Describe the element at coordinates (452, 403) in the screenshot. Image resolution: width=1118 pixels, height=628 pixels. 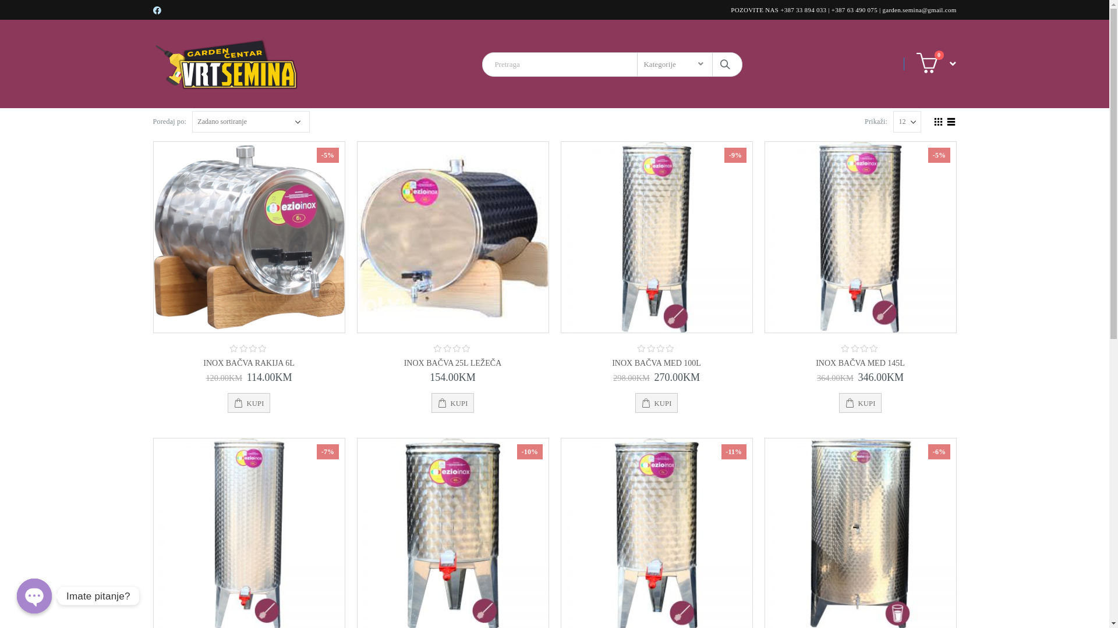
I see `KUPI` at that location.